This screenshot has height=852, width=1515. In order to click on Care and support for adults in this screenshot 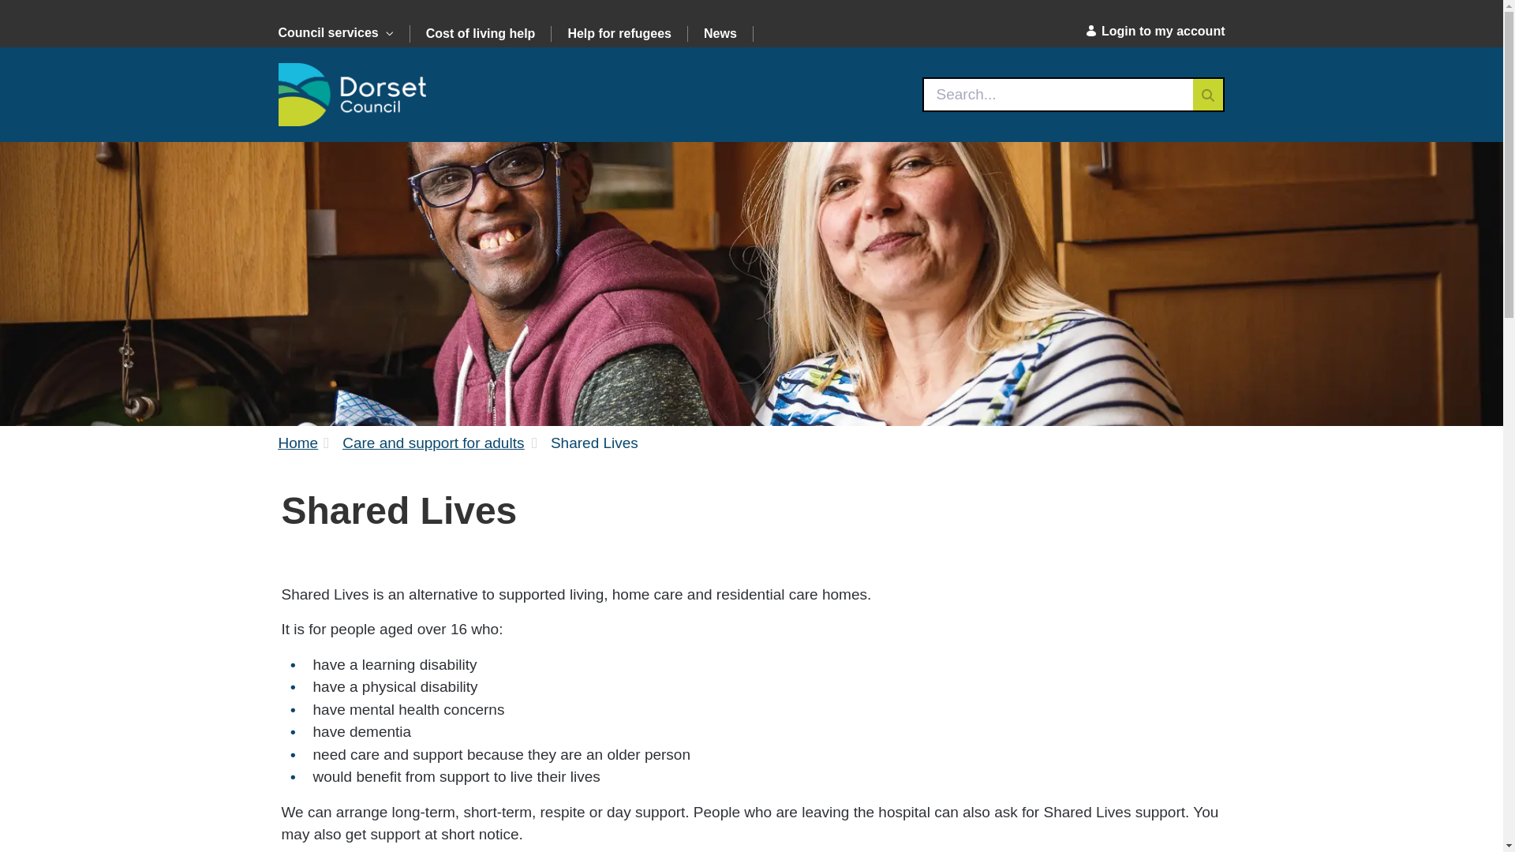, I will do `click(432, 443)`.